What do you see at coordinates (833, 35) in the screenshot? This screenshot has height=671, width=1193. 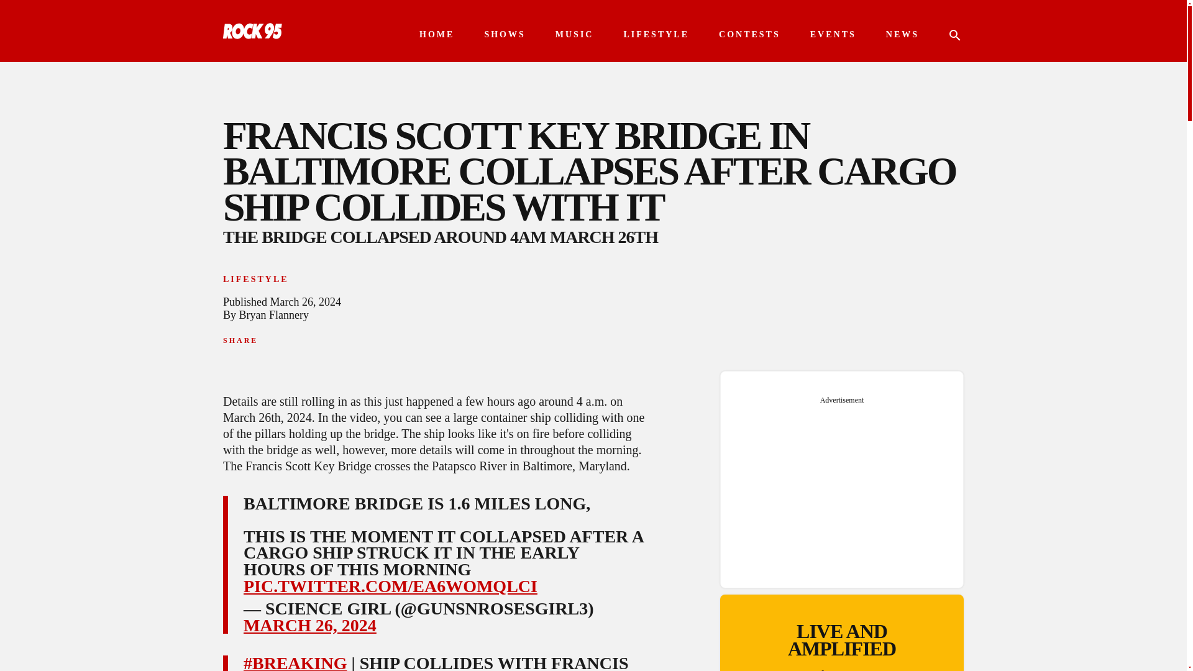 I see `EVENTS` at bounding box center [833, 35].